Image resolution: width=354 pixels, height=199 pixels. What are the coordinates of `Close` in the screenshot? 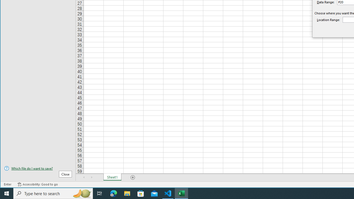 It's located at (65, 174).